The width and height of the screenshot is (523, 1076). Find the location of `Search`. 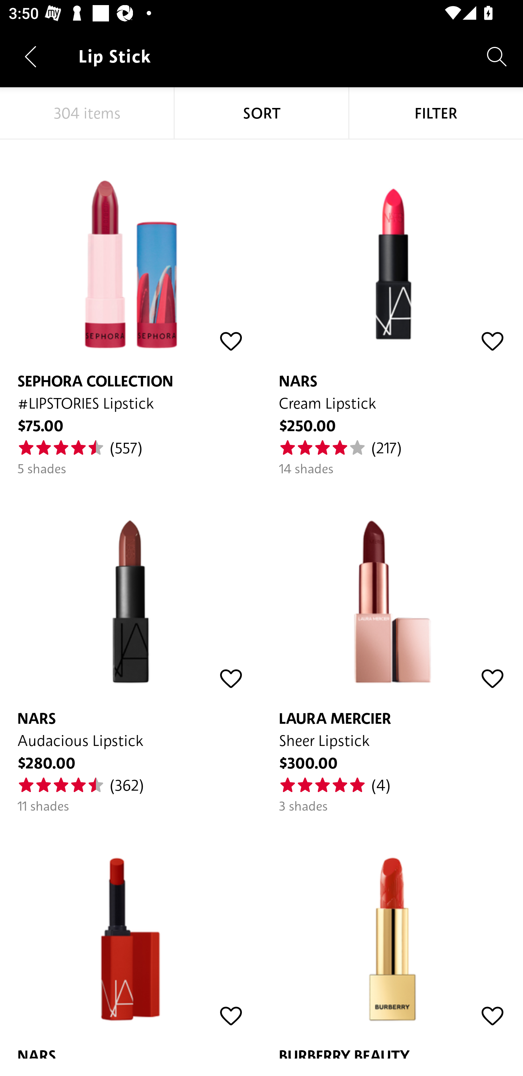

Search is located at coordinates (497, 56).